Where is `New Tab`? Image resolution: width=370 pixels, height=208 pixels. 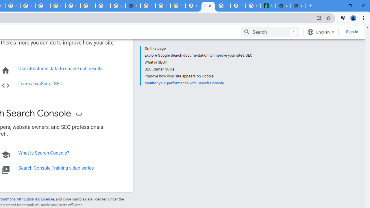
New Tab is located at coordinates (298, 6).